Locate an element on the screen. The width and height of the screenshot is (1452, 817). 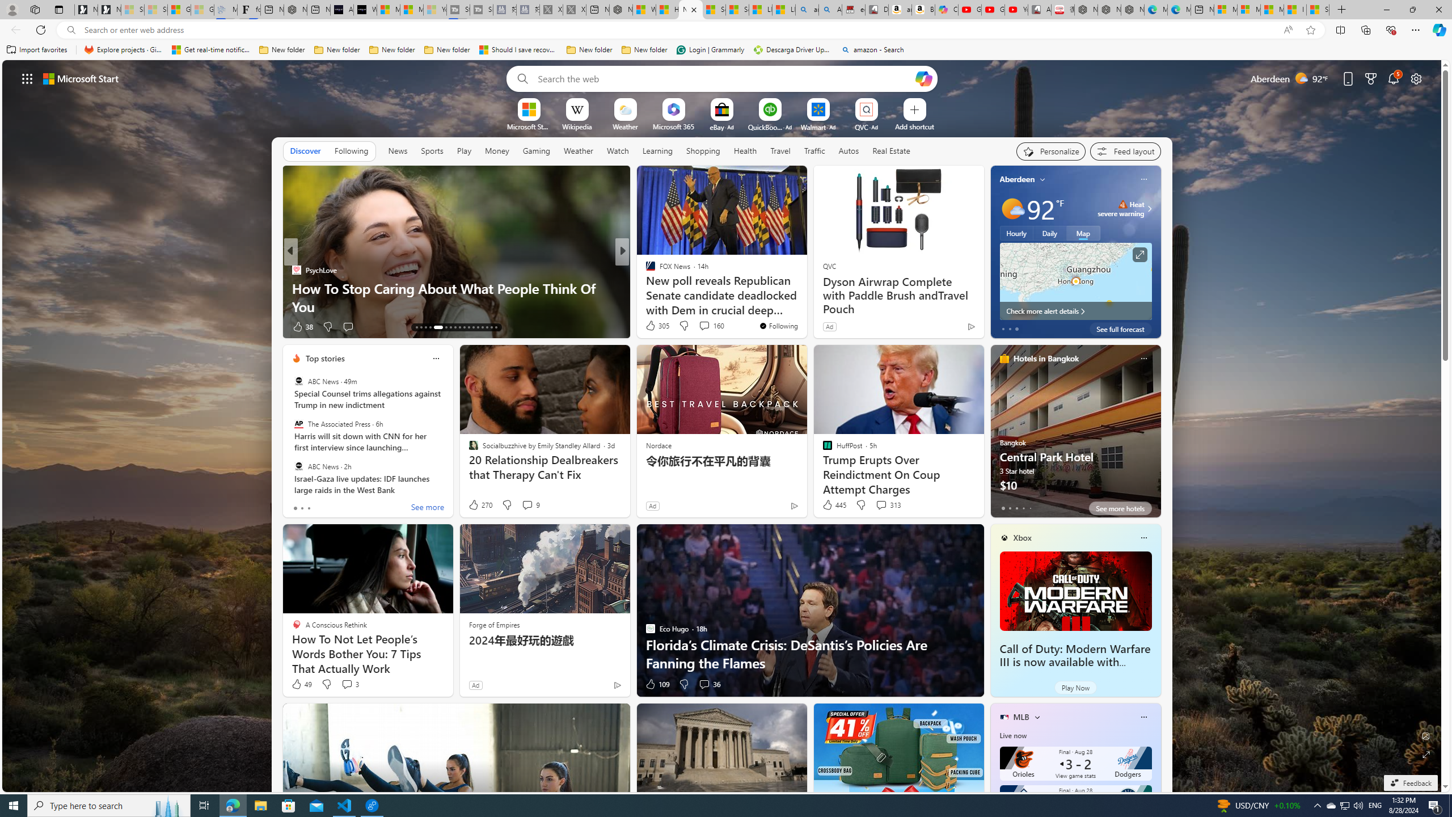
Page settings is located at coordinates (1416, 78).